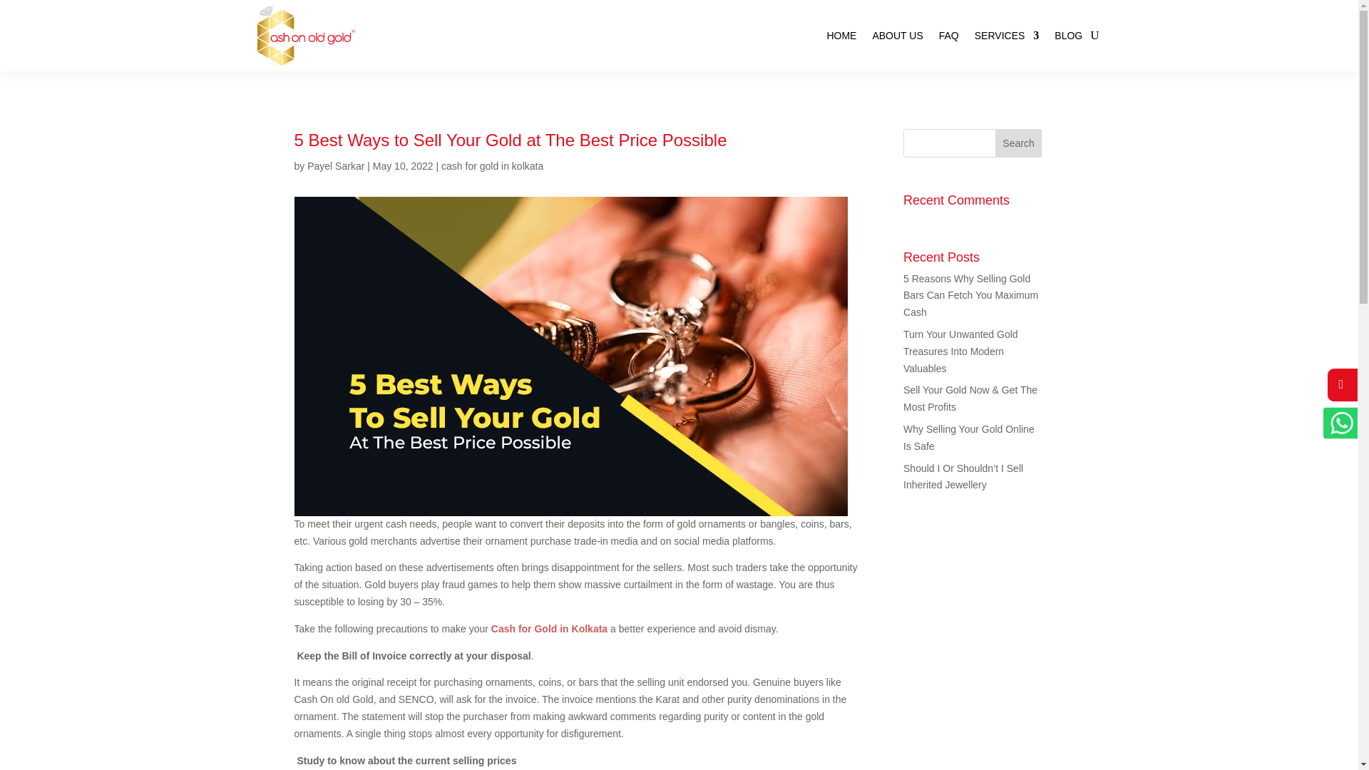  I want to click on Cash for Gold in Kolkata, so click(549, 628).